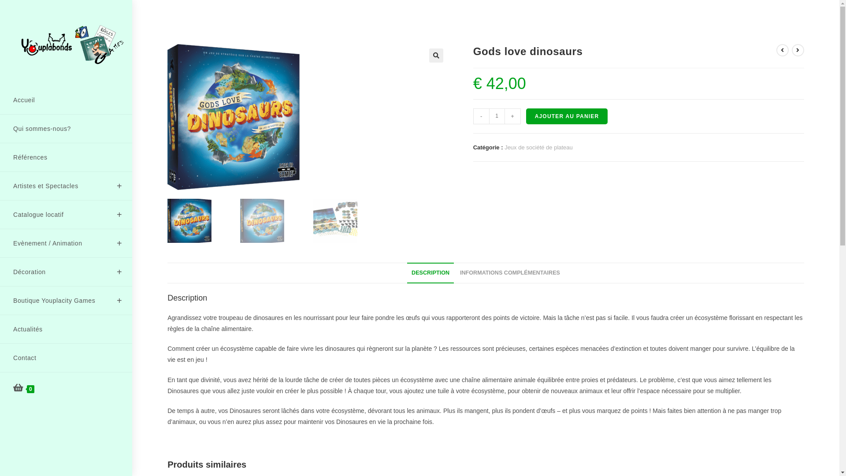 The height and width of the screenshot is (476, 846). I want to click on Qui sommes-nous?, so click(66, 129).